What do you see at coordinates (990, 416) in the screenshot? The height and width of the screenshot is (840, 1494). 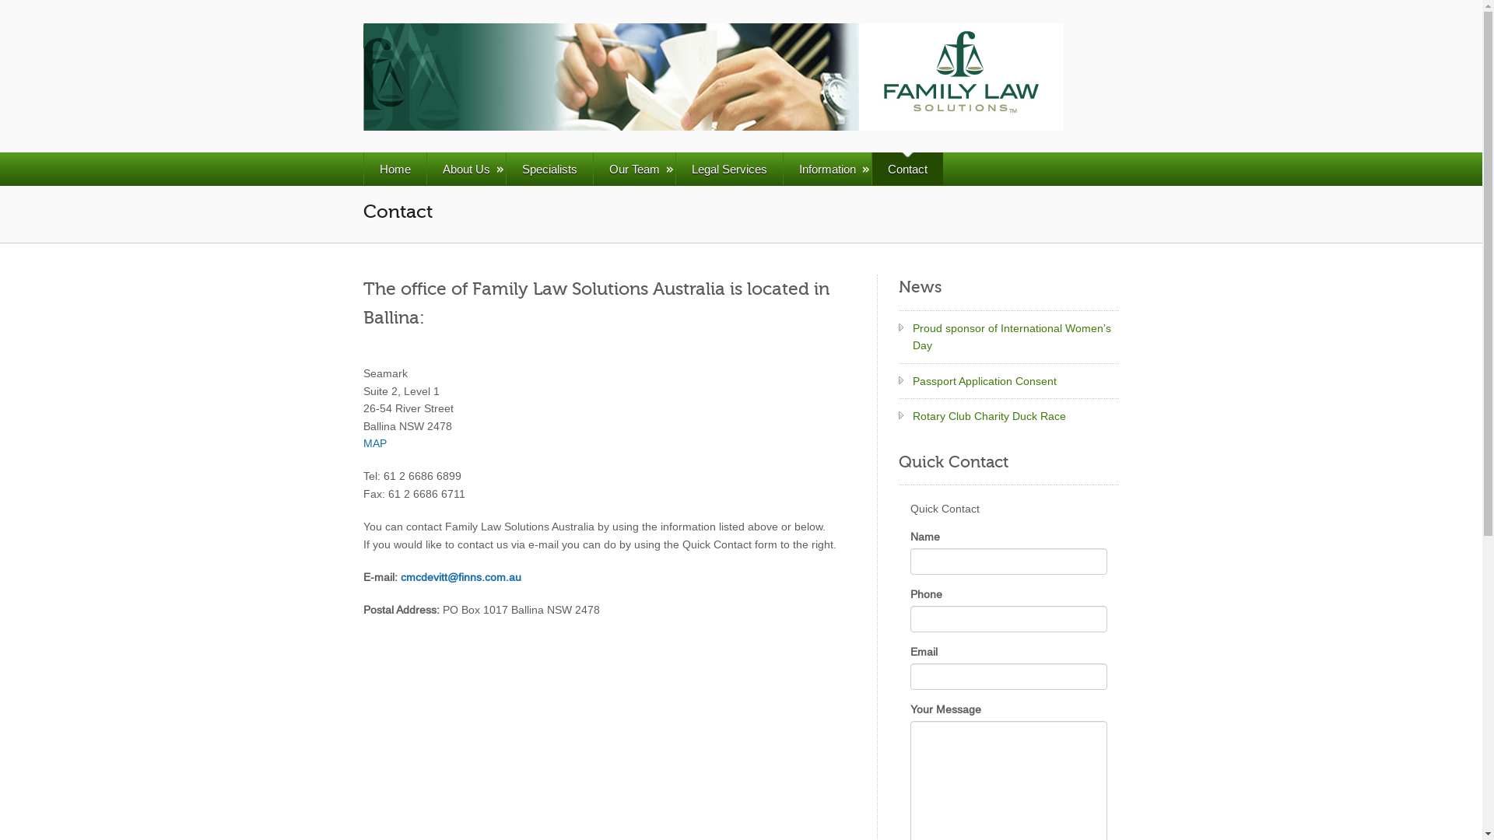 I see `Rotary Club Charity Duck Race` at bounding box center [990, 416].